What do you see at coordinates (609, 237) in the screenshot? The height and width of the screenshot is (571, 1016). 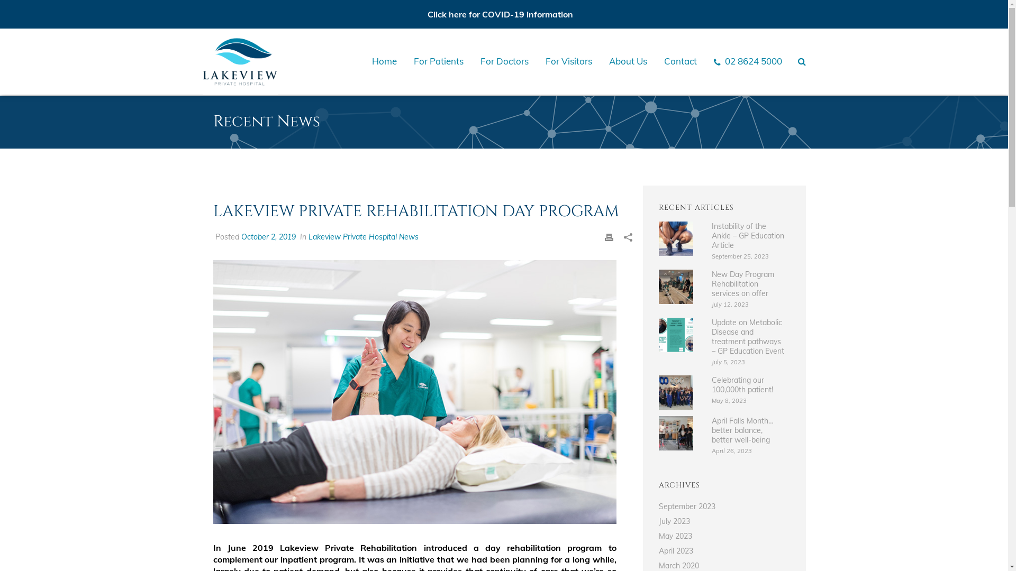 I see `Print` at bounding box center [609, 237].